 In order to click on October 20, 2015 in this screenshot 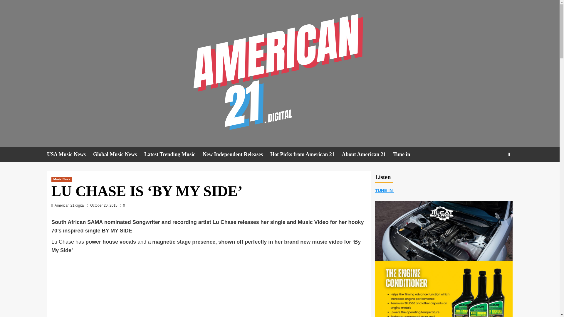, I will do `click(104, 205)`.